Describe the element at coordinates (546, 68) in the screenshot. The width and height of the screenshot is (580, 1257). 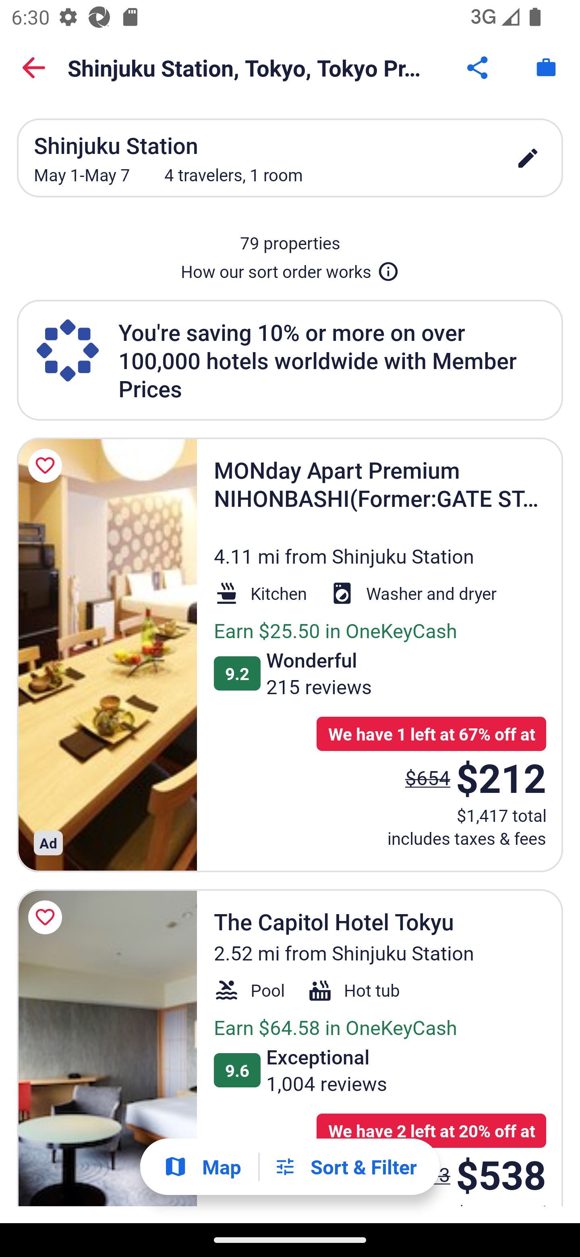
I see `Trips. Button` at that location.